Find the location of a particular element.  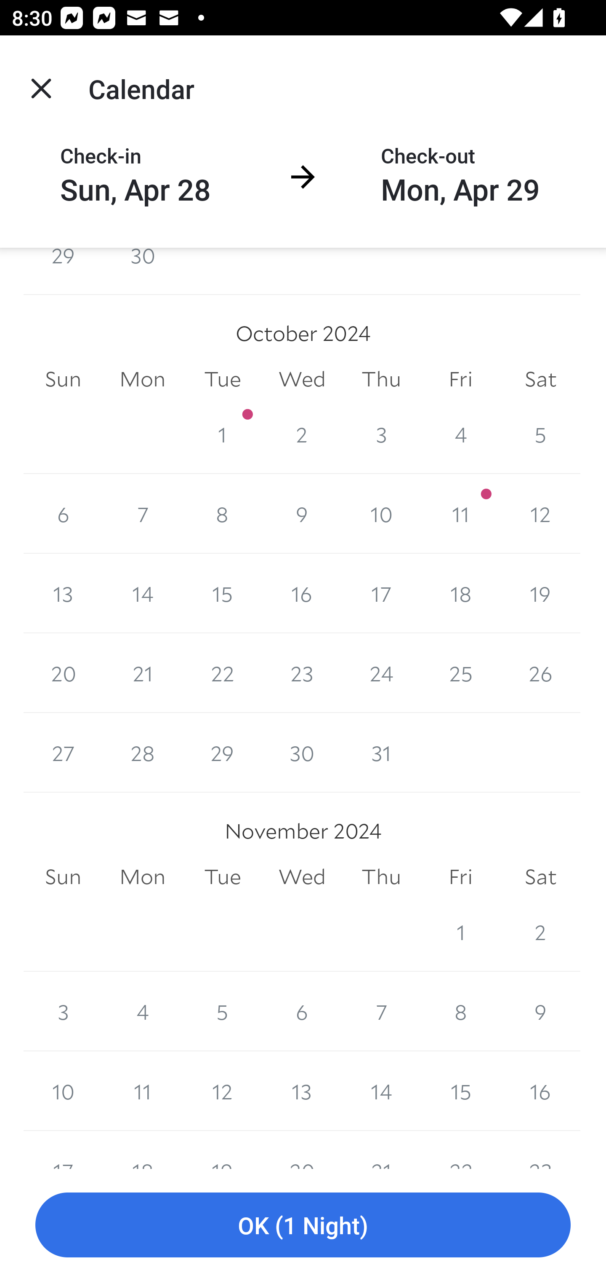

4 4 October 2024 is located at coordinates (460, 434).